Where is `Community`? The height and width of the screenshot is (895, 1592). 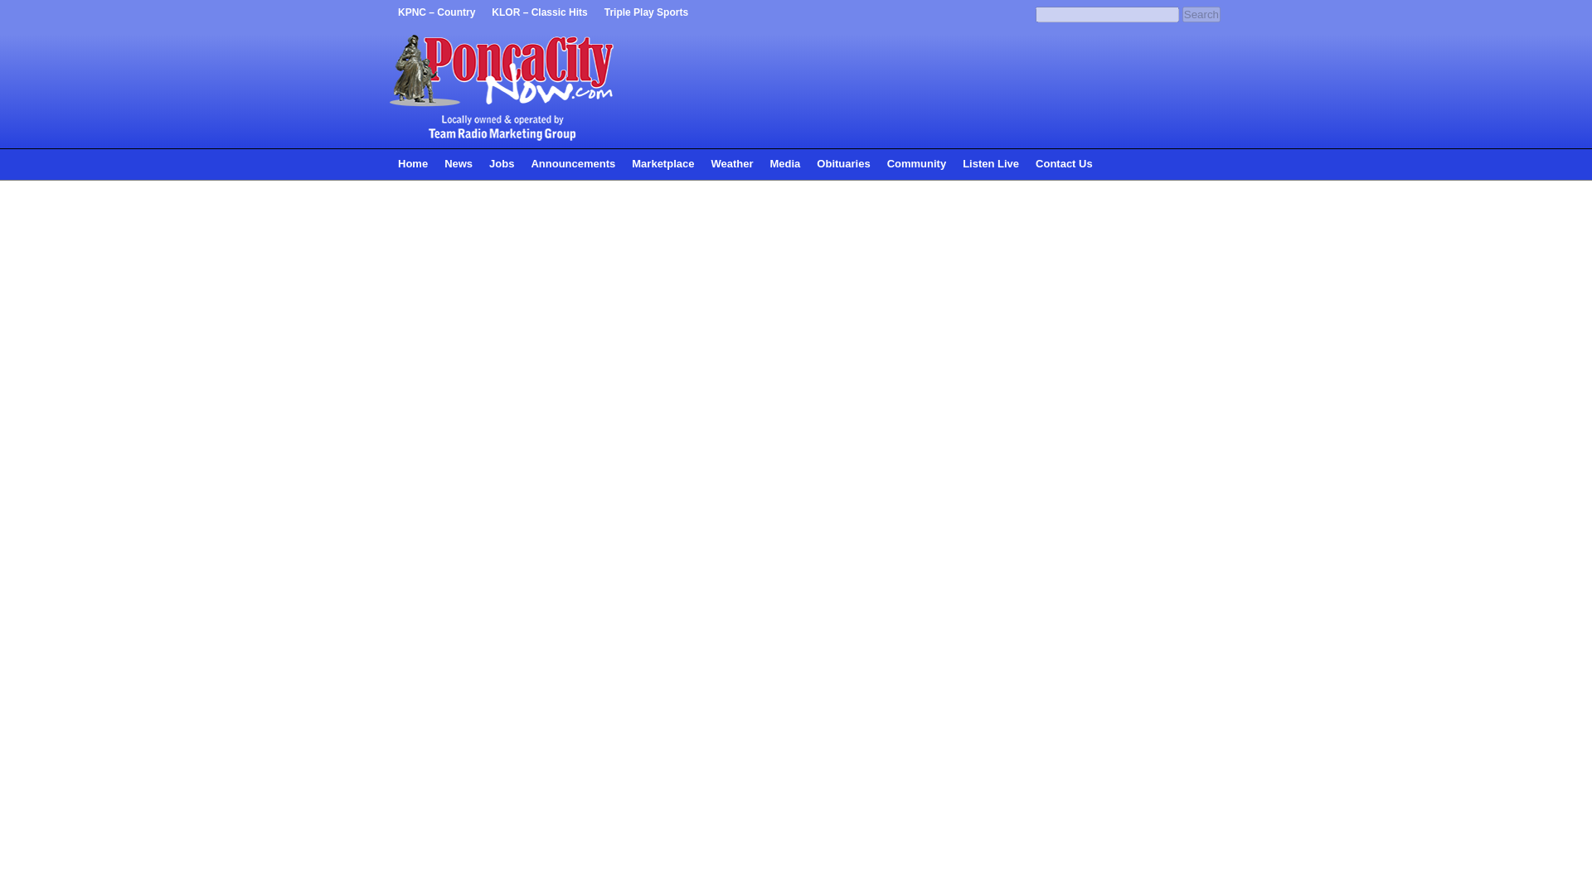
Community is located at coordinates (917, 164).